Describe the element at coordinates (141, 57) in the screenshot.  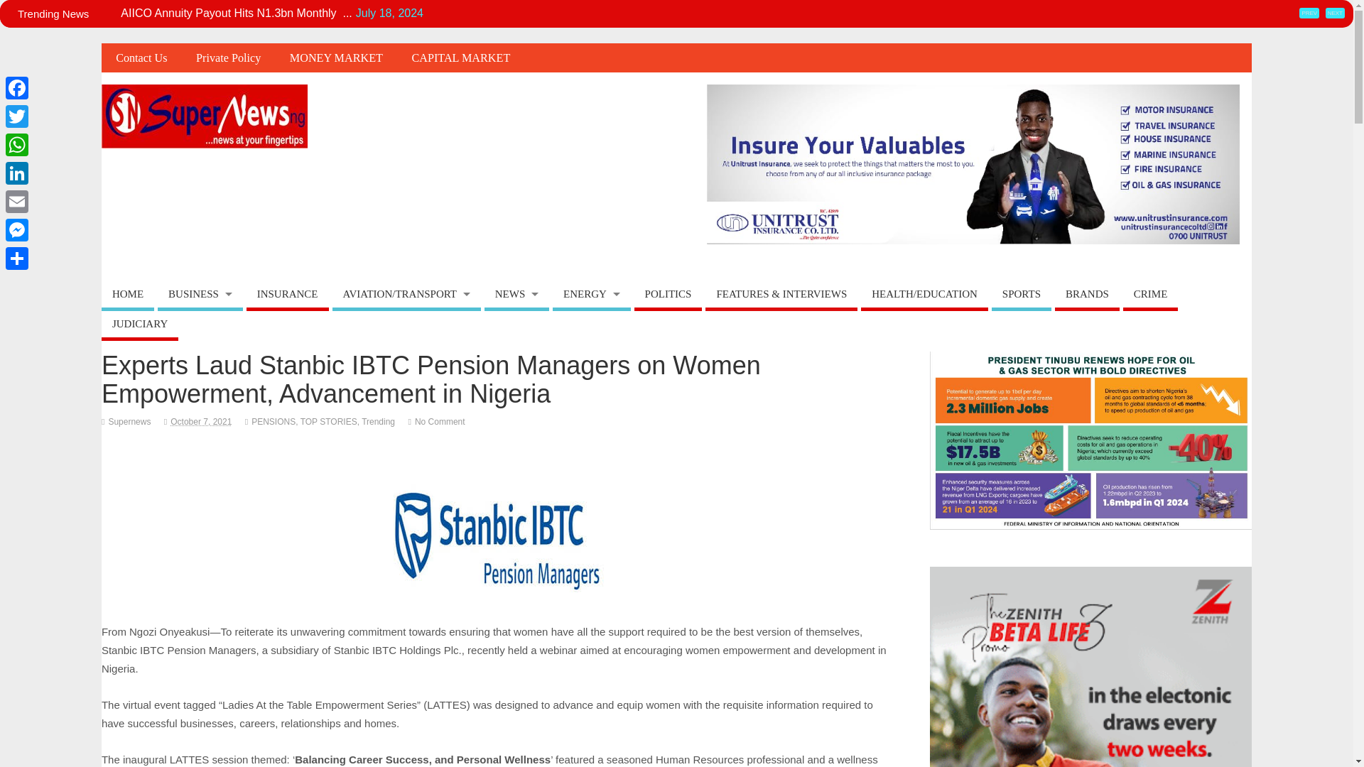
I see `Contact Us` at that location.